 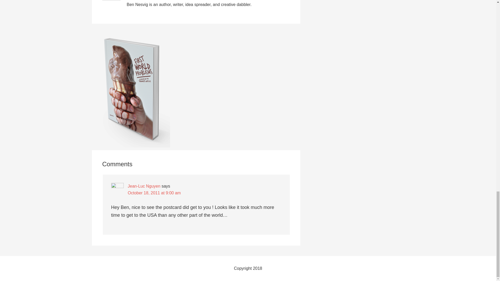 What do you see at coordinates (144, 186) in the screenshot?
I see `Jean-Luc Nguyen` at bounding box center [144, 186].